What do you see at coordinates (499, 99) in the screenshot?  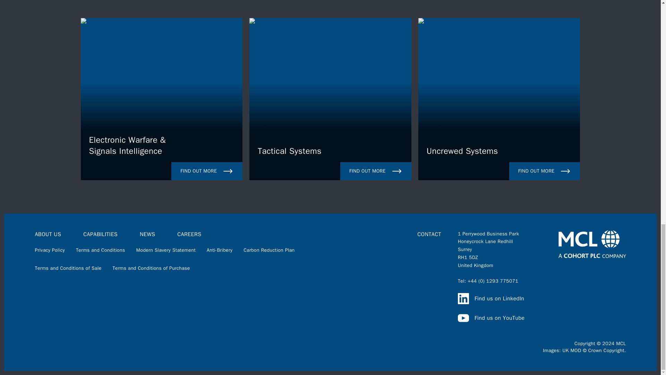 I see `Terms and Conditions of Sale` at bounding box center [499, 99].